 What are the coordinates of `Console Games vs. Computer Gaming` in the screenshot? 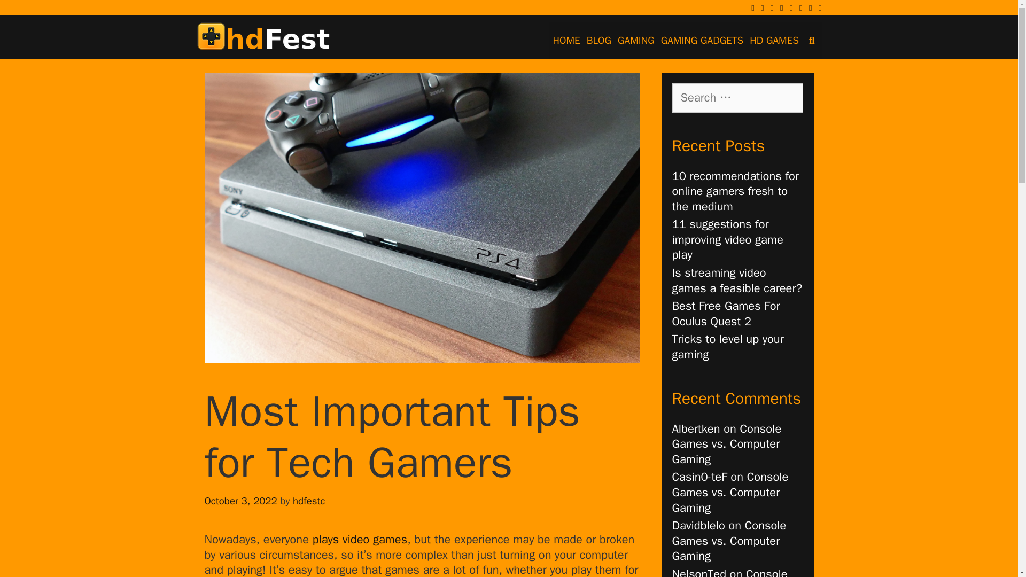 It's located at (730, 572).